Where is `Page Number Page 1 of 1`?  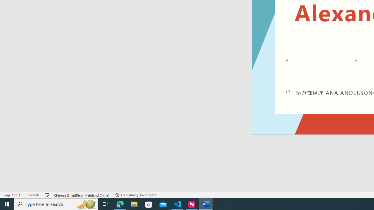 Page Number Page 1 of 1 is located at coordinates (12, 195).